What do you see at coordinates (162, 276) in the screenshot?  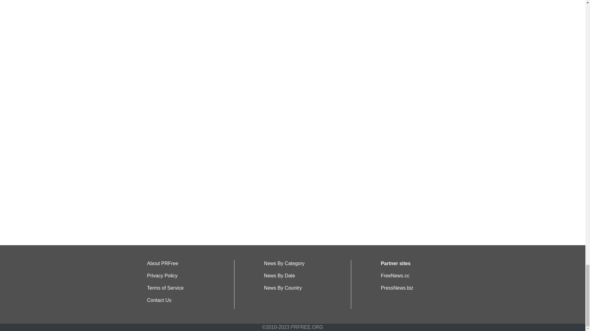 I see `Privacy Policy` at bounding box center [162, 276].